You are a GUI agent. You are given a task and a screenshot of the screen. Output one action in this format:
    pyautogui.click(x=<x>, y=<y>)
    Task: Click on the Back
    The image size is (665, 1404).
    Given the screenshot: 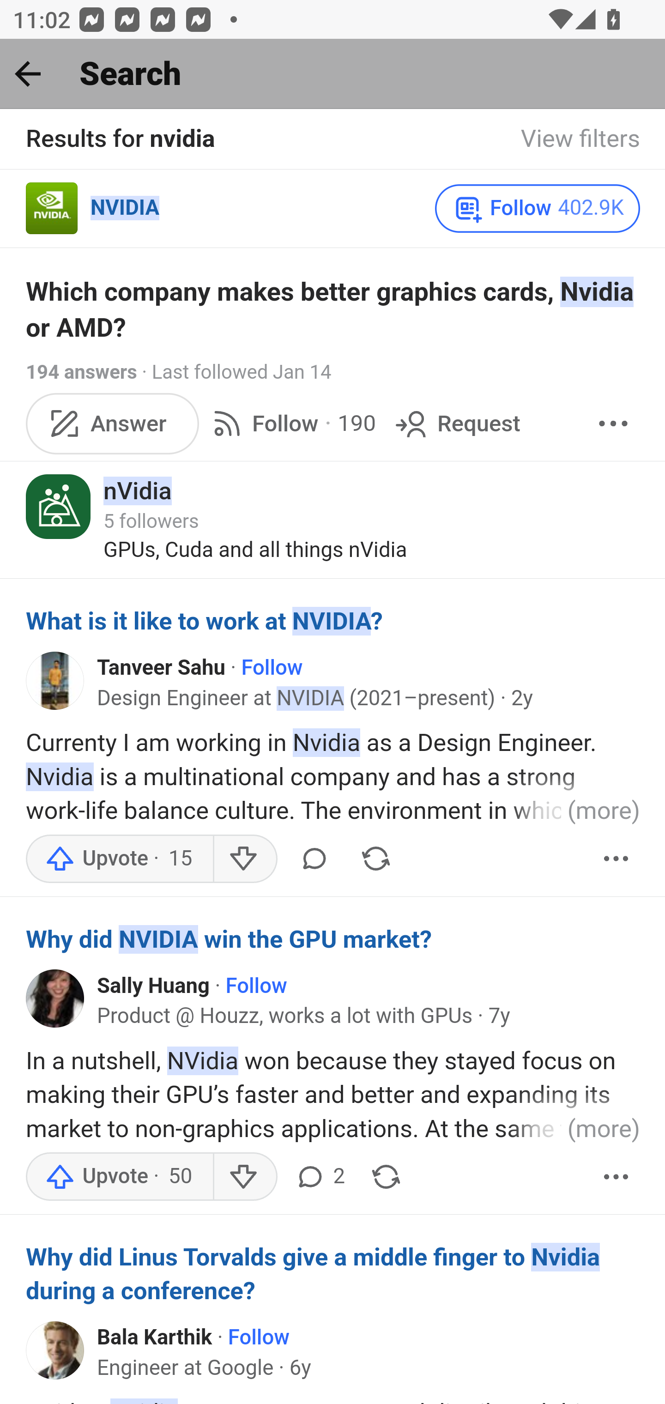 What is the action you would take?
    pyautogui.click(x=28, y=73)
    